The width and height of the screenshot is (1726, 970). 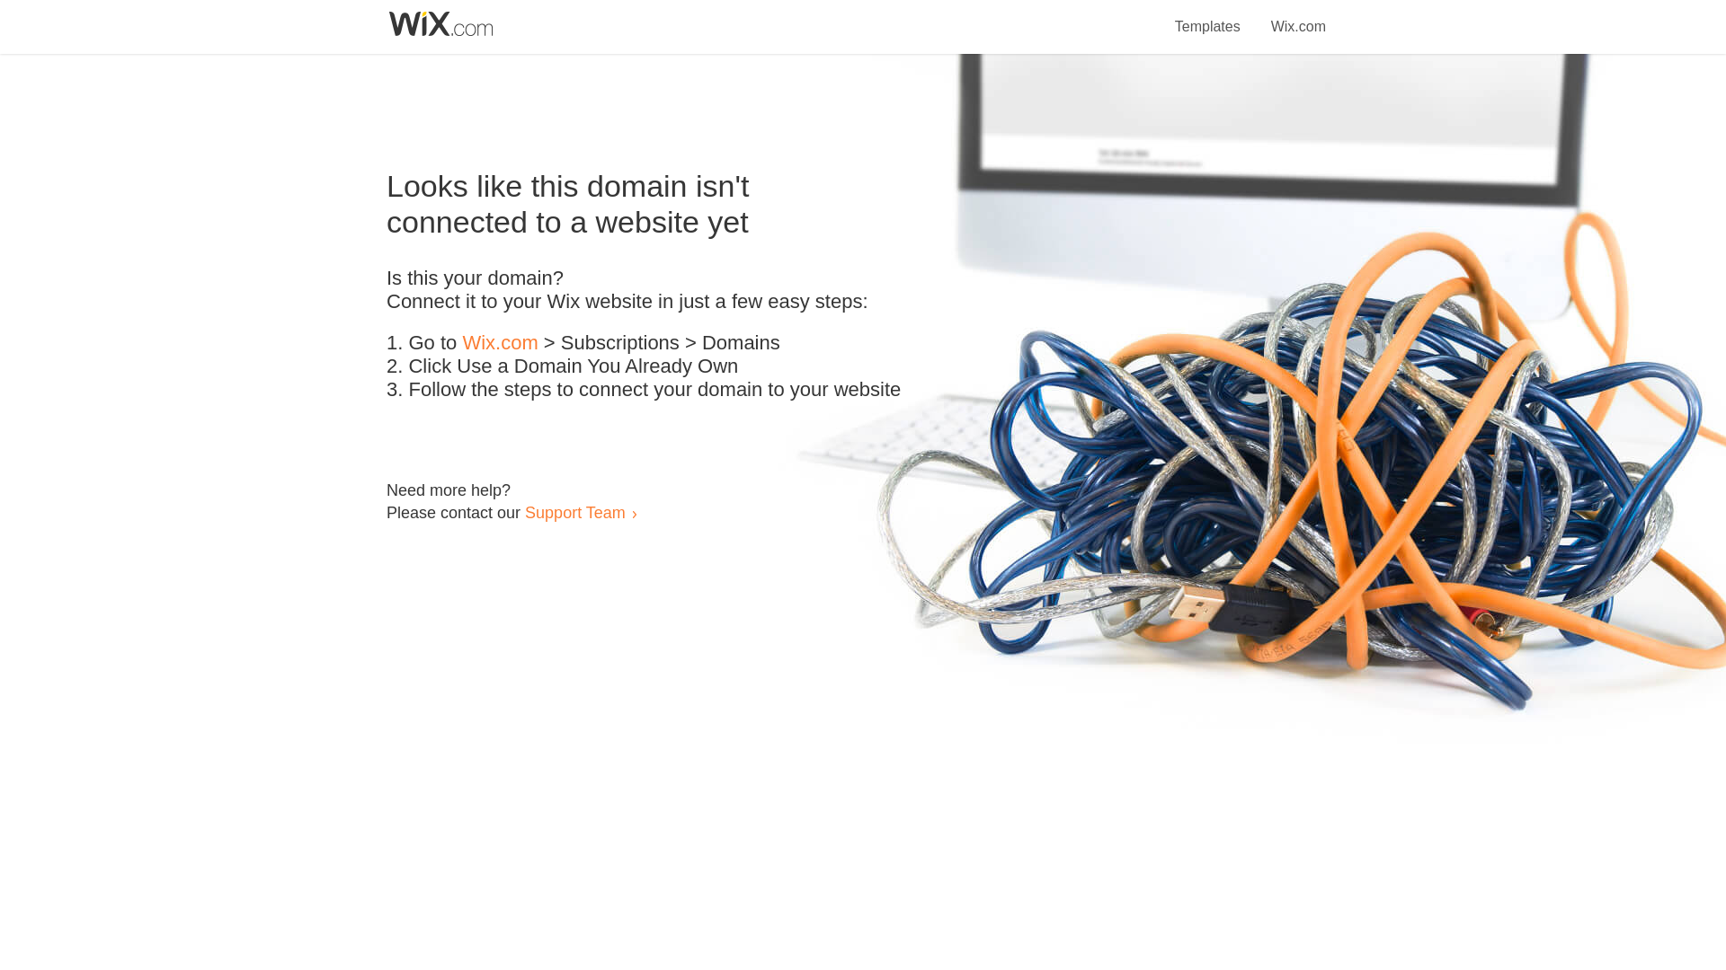 What do you see at coordinates (1208, 16) in the screenshot?
I see `Templates` at bounding box center [1208, 16].